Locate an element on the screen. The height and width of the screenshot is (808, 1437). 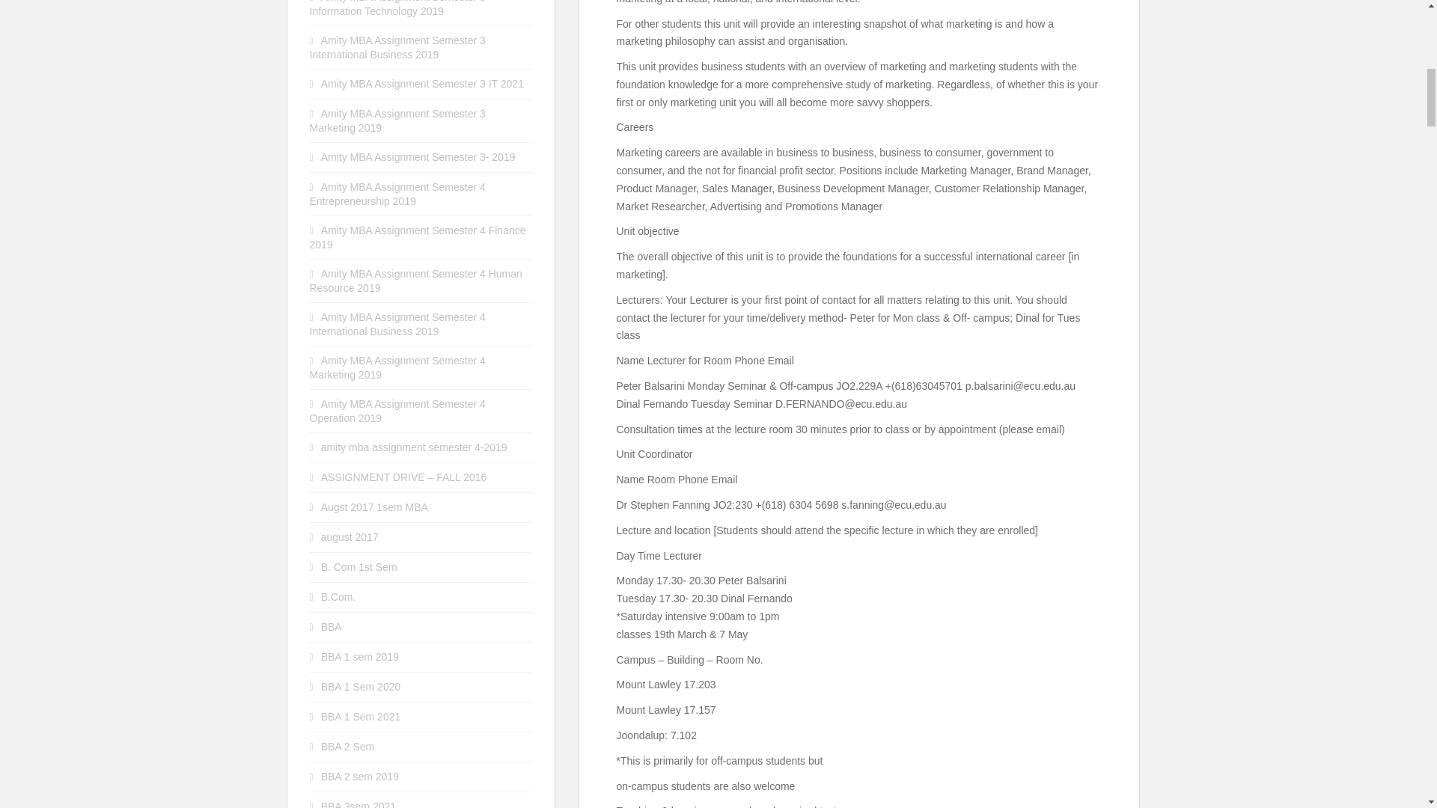
Amity MBA Assignment Semester 3 International Business 2019 is located at coordinates (397, 48).